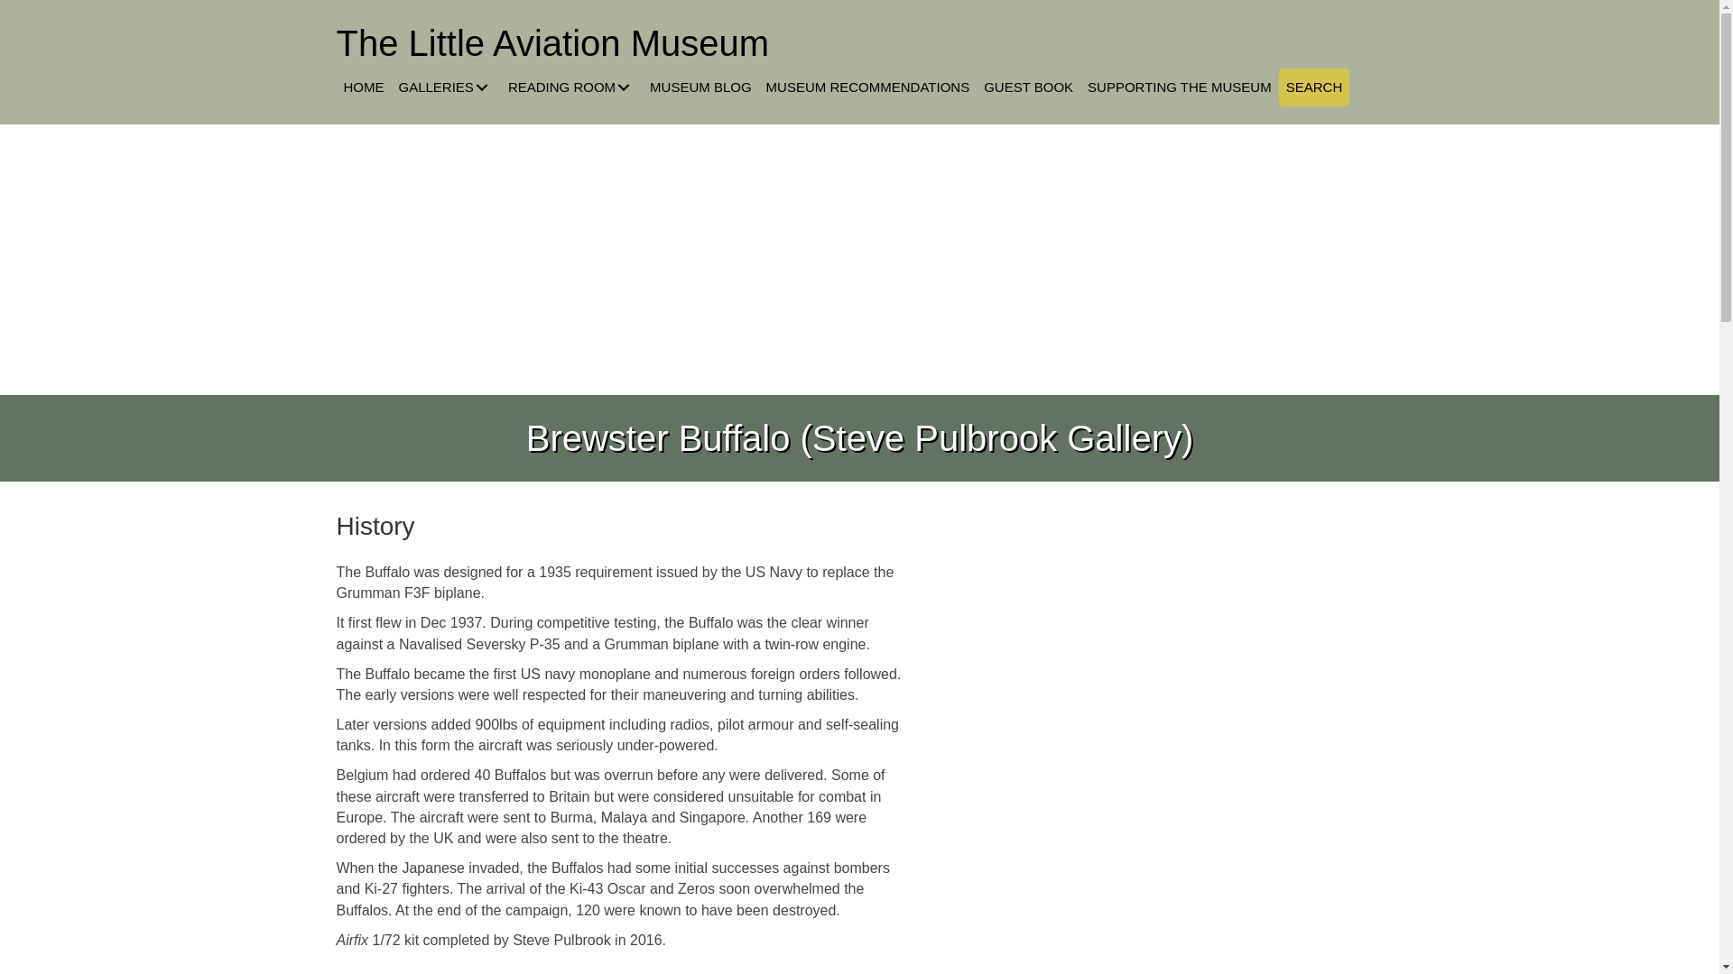 This screenshot has height=974, width=1733. Describe the element at coordinates (363, 87) in the screenshot. I see `HOME` at that location.